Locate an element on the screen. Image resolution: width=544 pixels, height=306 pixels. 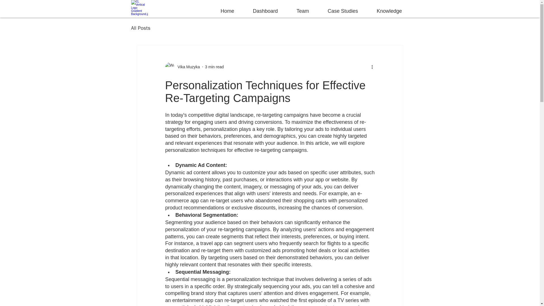
Dashboard is located at coordinates (261, 8).